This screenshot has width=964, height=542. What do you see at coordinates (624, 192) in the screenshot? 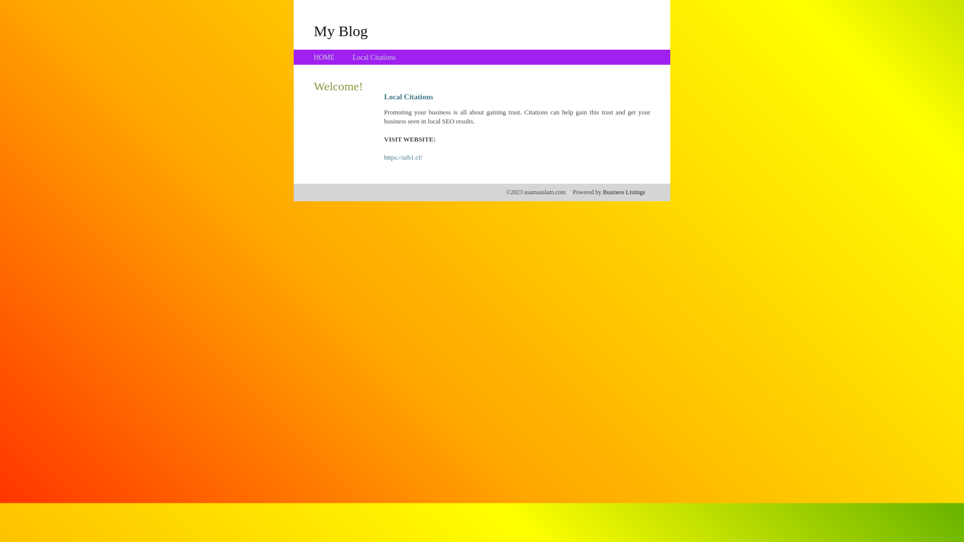
I see `Business Listings` at bounding box center [624, 192].